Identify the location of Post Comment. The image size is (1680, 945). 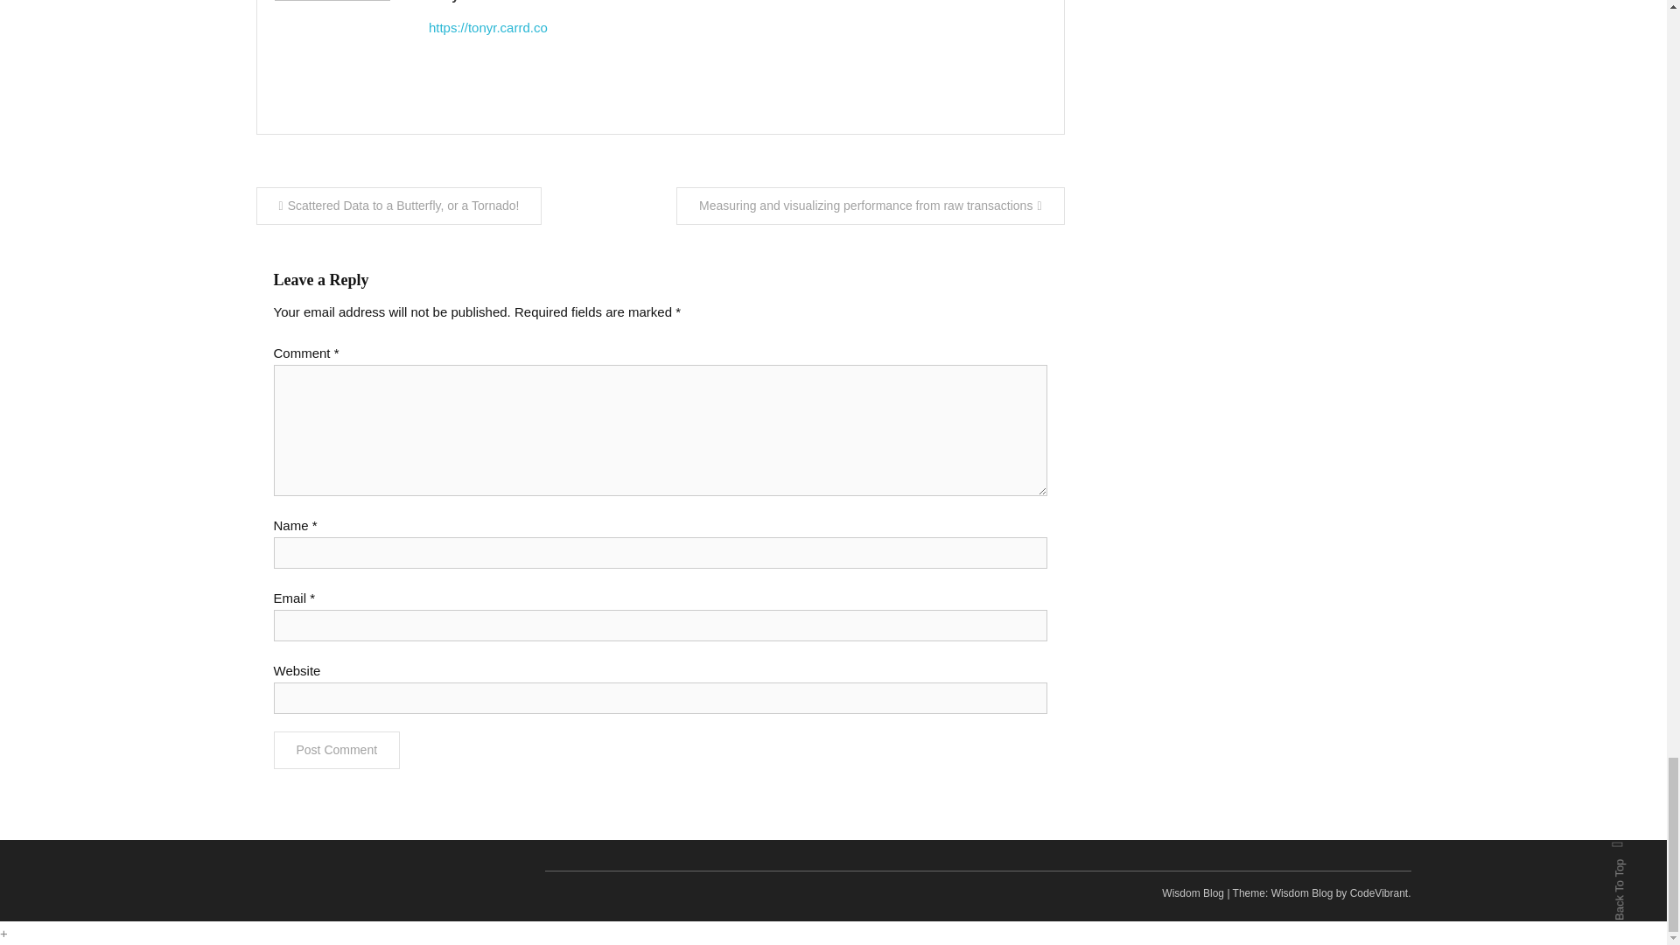
(336, 750).